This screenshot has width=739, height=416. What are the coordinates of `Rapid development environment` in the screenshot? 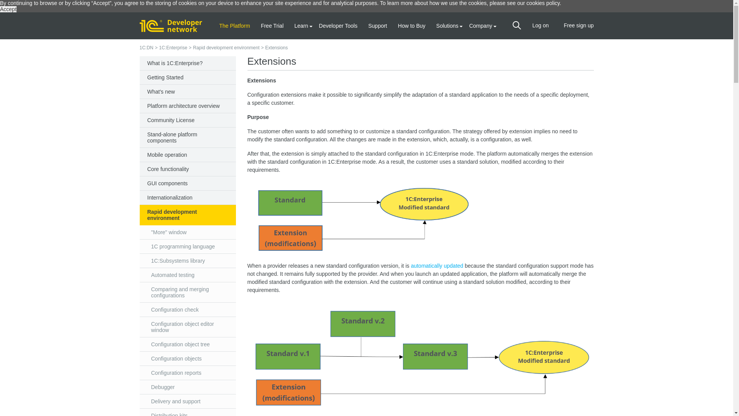 It's located at (226, 47).